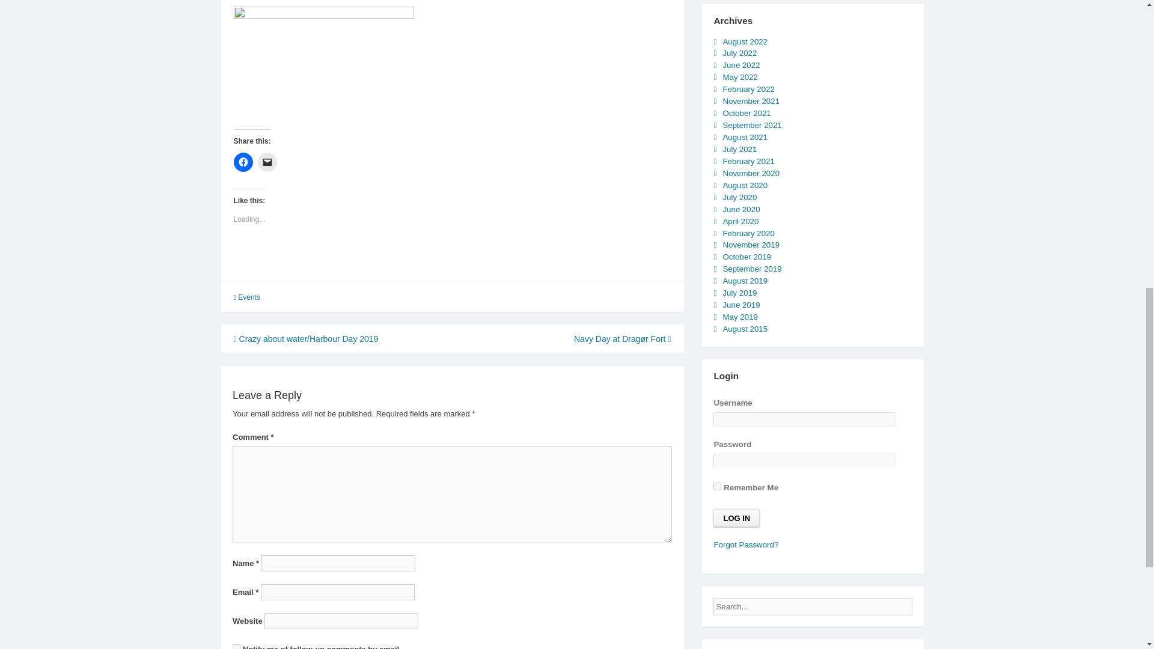 The image size is (1154, 649). Describe the element at coordinates (249, 297) in the screenshot. I see `Events` at that location.